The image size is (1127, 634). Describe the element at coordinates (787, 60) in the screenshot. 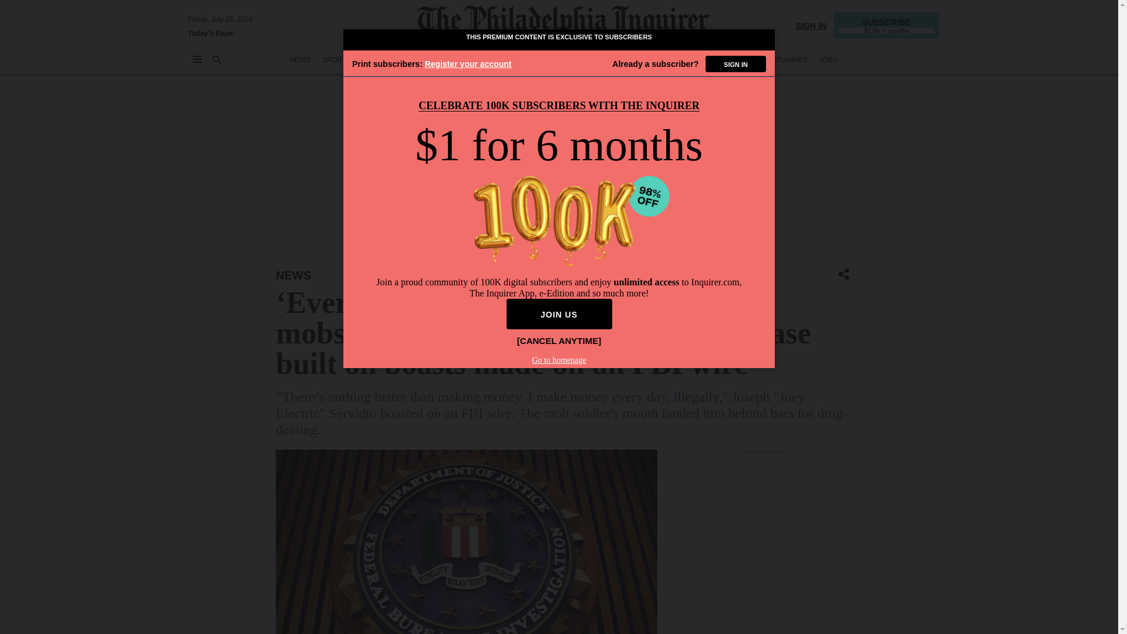

I see `OBITUARIES` at that location.